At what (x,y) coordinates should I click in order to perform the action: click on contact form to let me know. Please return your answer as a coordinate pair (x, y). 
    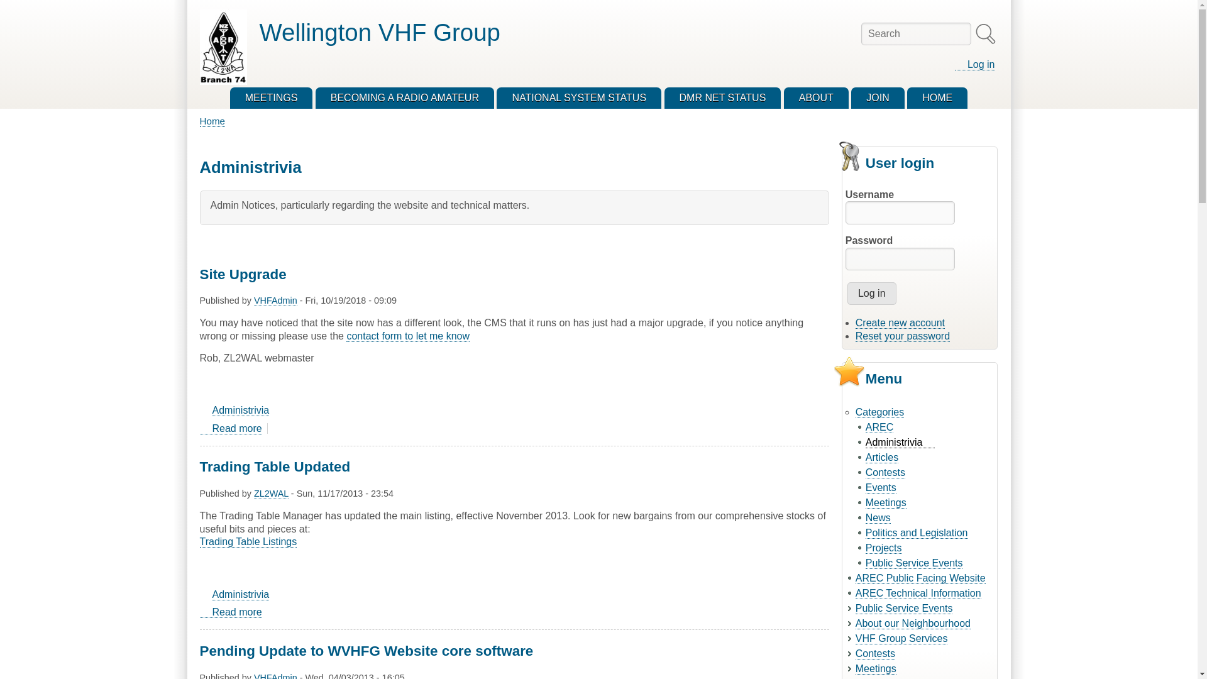
    Looking at the image, I should click on (404, 98).